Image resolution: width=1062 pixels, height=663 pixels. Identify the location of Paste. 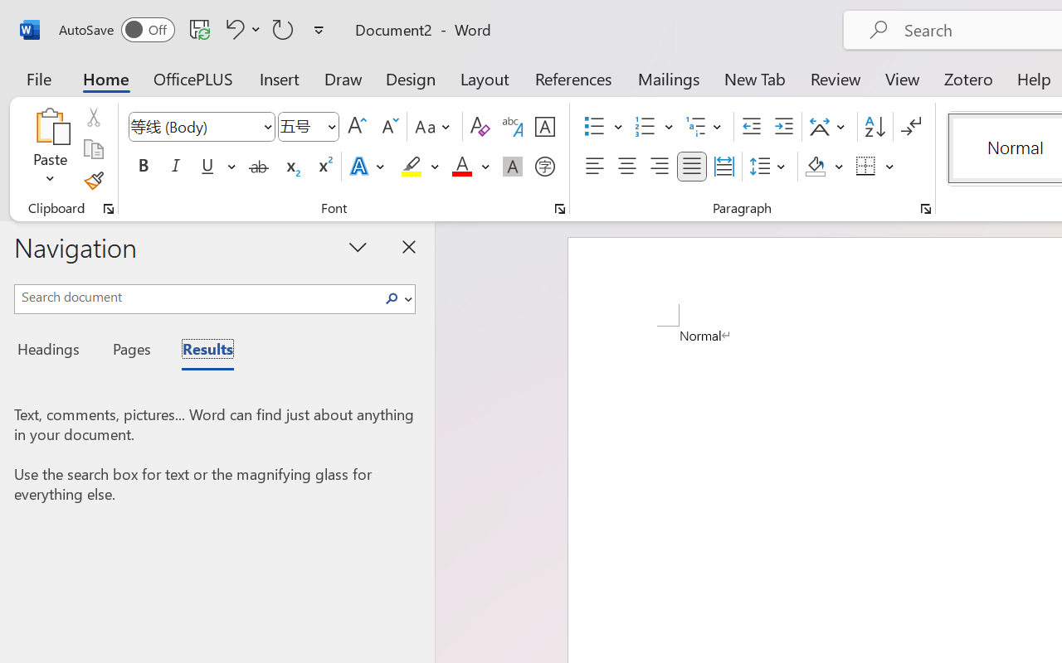
(50, 126).